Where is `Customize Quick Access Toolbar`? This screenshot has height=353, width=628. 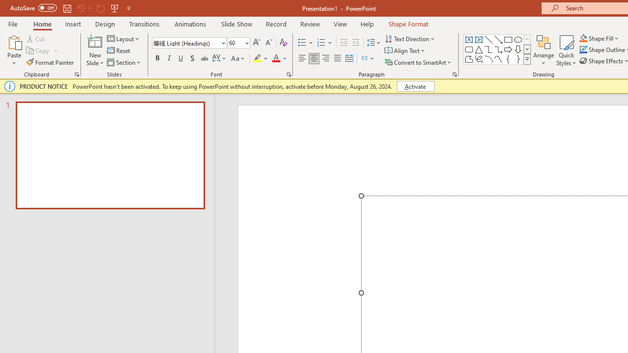
Customize Quick Access Toolbar is located at coordinates (129, 8).